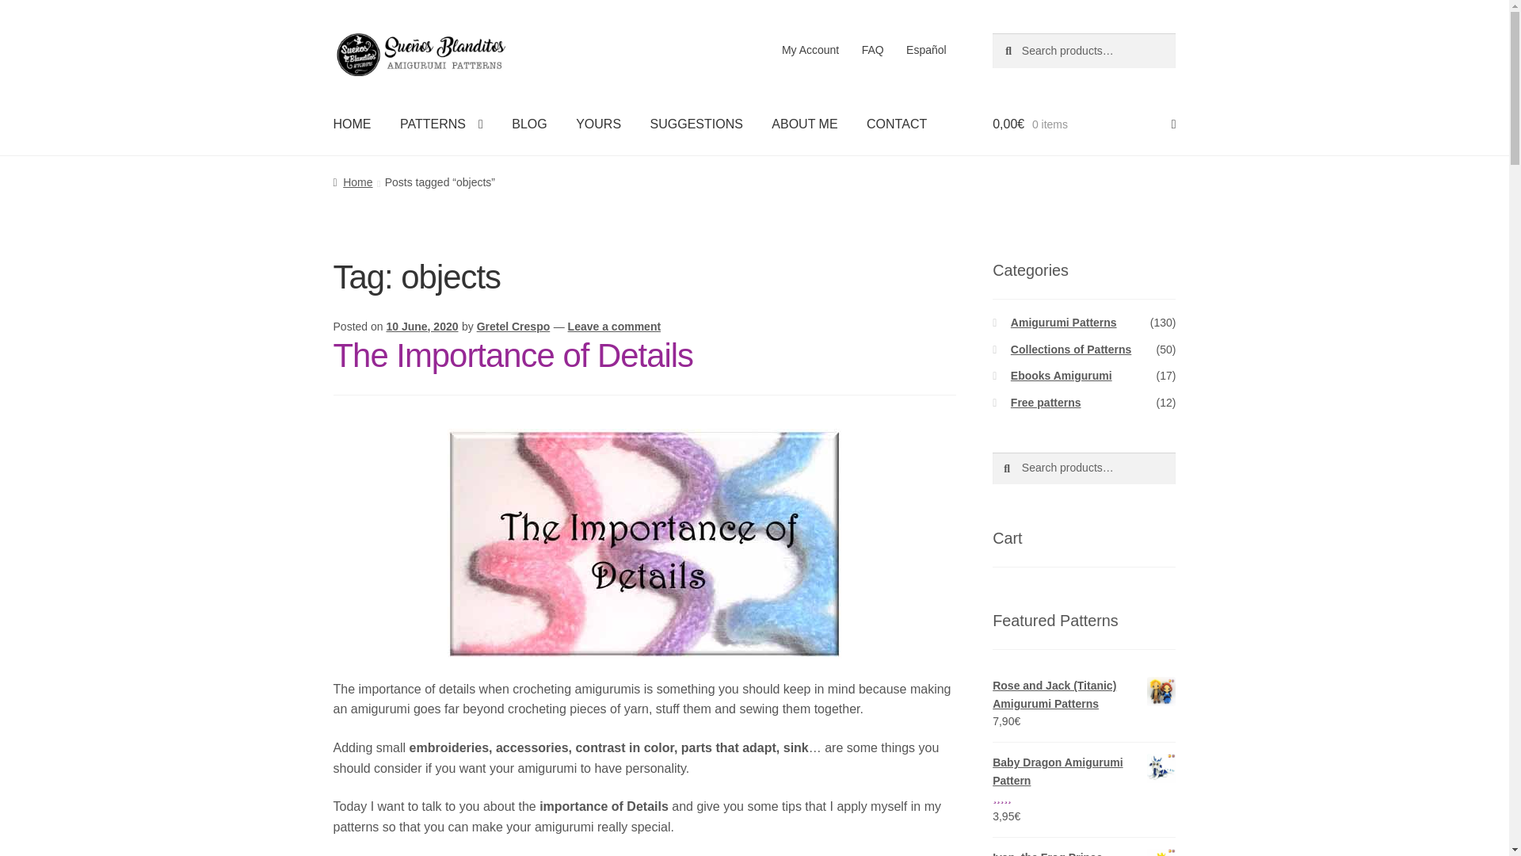 This screenshot has height=856, width=1521. Describe the element at coordinates (353, 182) in the screenshot. I see `Home` at that location.